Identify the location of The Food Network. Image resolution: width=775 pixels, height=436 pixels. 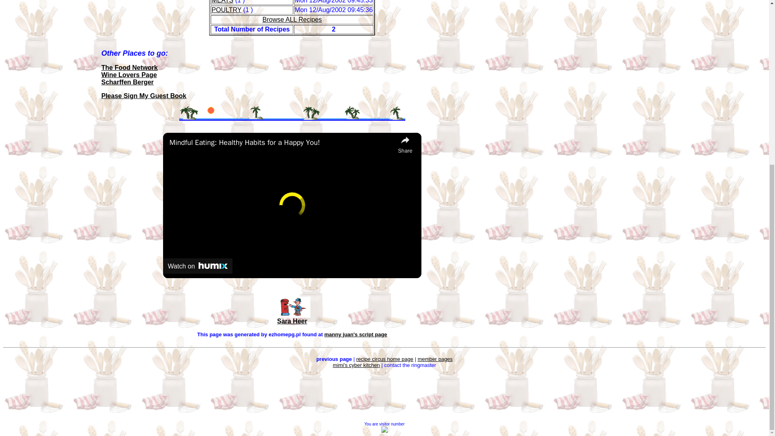
(130, 67).